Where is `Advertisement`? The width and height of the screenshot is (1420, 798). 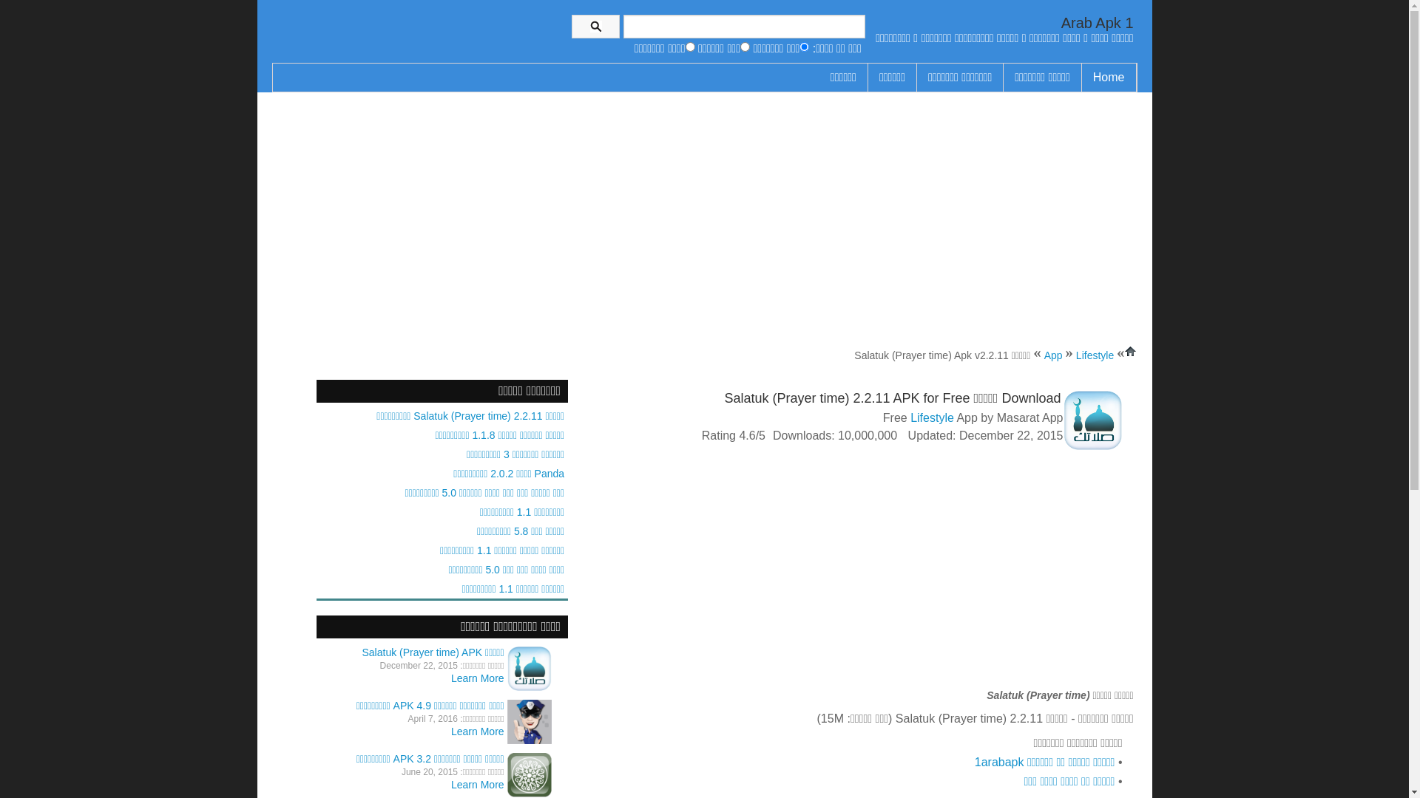 Advertisement is located at coordinates (999, 573).